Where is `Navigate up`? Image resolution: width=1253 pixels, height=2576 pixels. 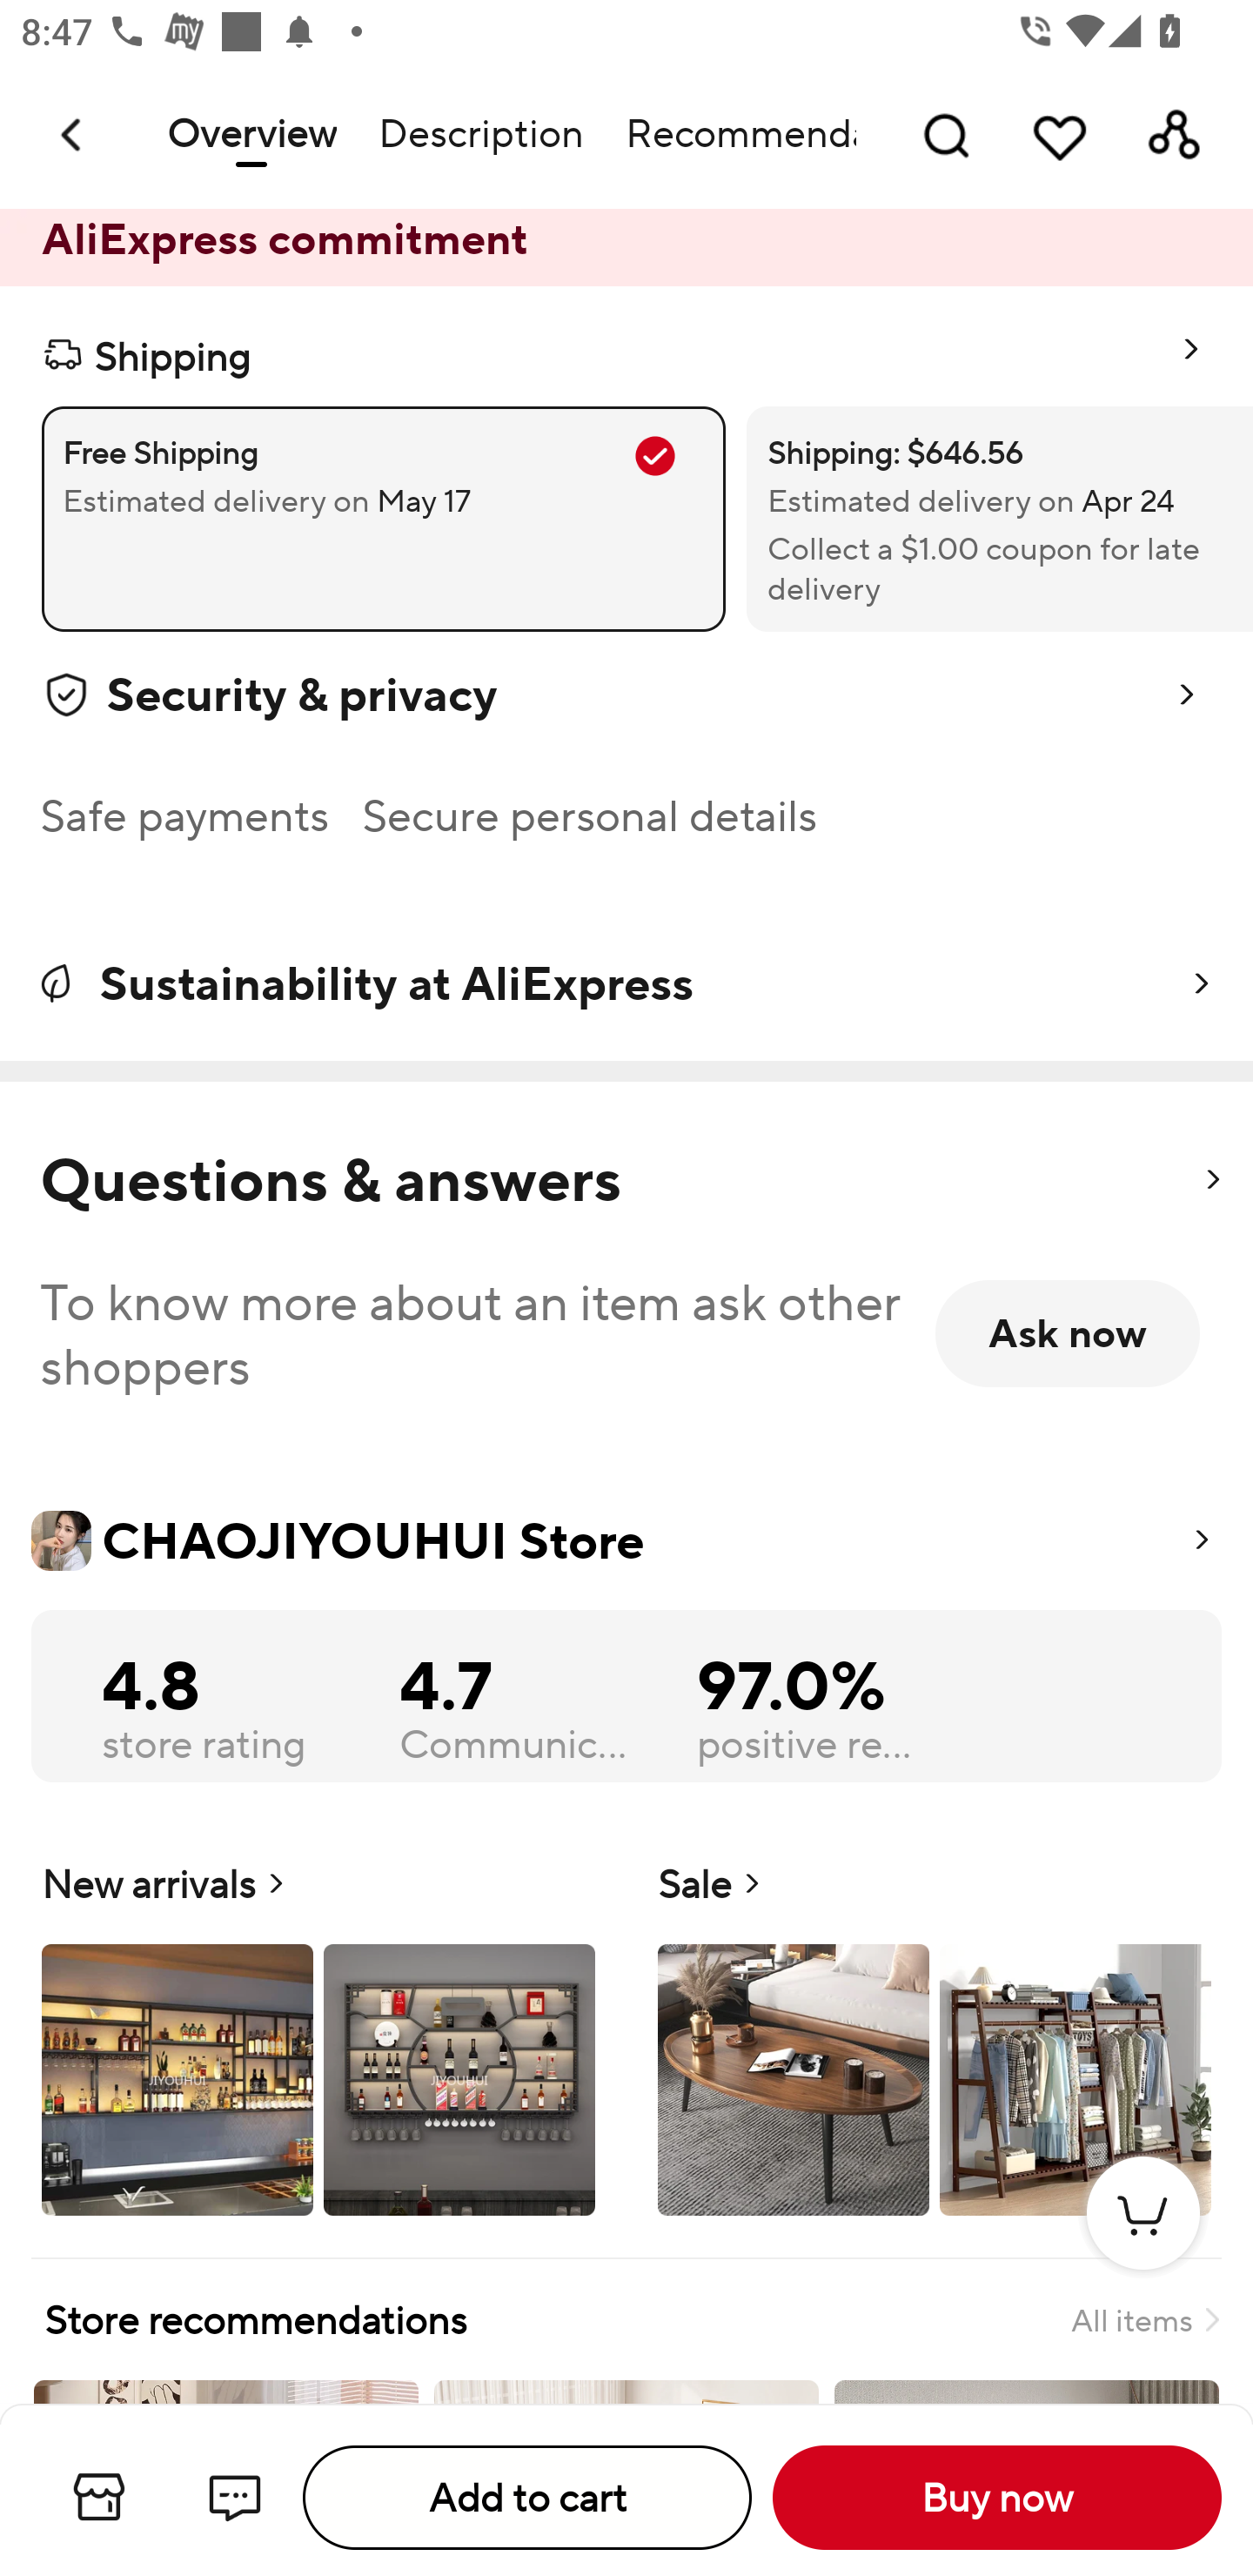 Navigate up is located at coordinates (73, 135).